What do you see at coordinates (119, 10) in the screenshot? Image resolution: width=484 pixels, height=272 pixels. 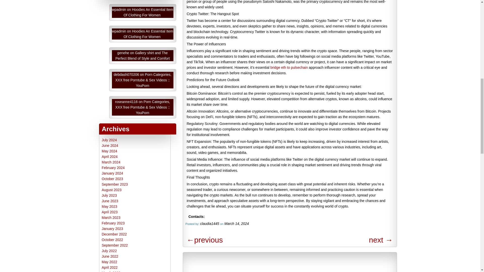 I see `wpadmin` at bounding box center [119, 10].